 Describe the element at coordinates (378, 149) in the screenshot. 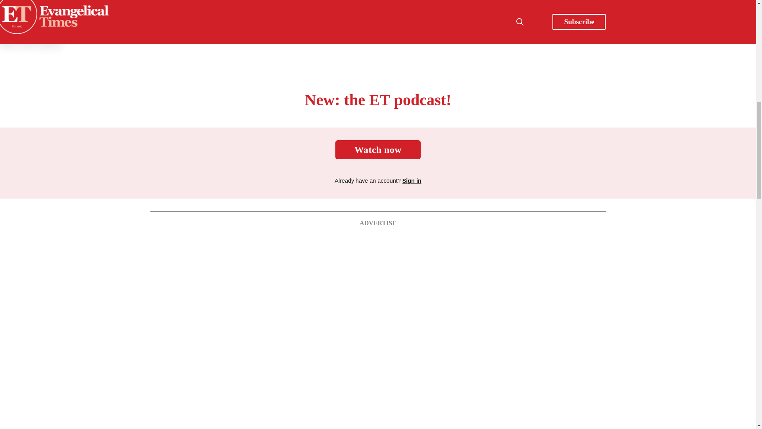

I see `Watch now` at that location.